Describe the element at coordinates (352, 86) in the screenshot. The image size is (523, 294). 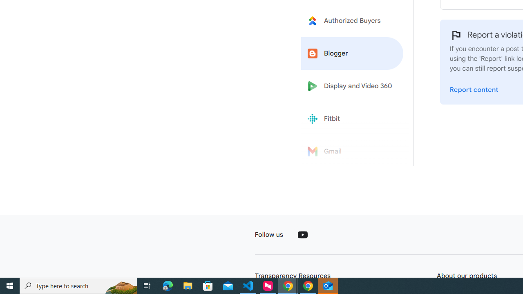
I see `Display and Video 360` at that location.